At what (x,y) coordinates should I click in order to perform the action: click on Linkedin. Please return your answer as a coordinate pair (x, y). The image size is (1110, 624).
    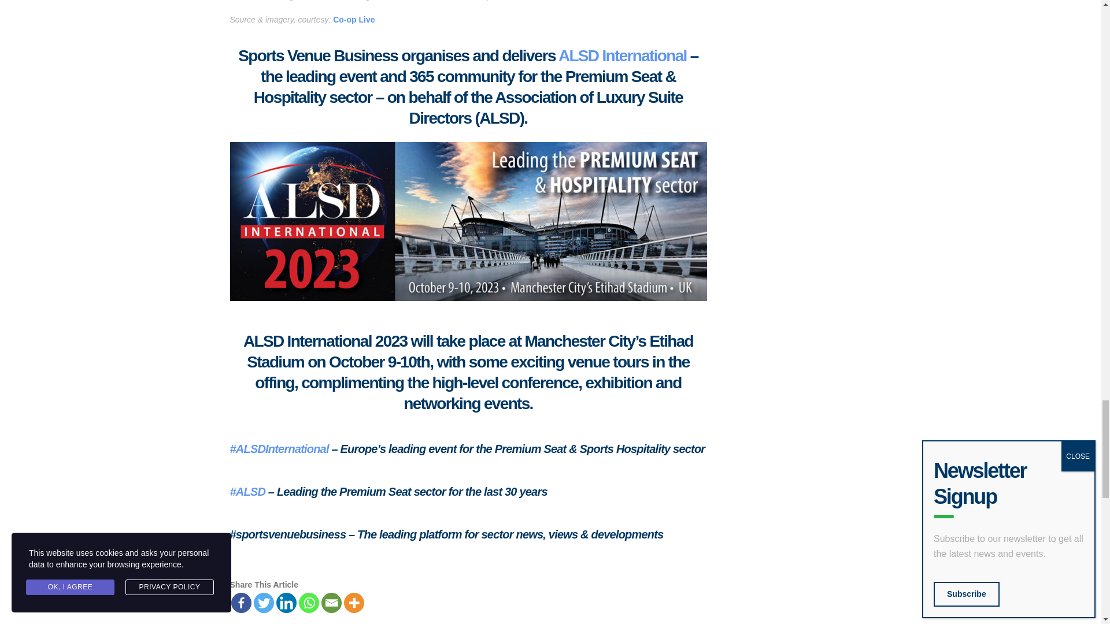
    Looking at the image, I should click on (286, 603).